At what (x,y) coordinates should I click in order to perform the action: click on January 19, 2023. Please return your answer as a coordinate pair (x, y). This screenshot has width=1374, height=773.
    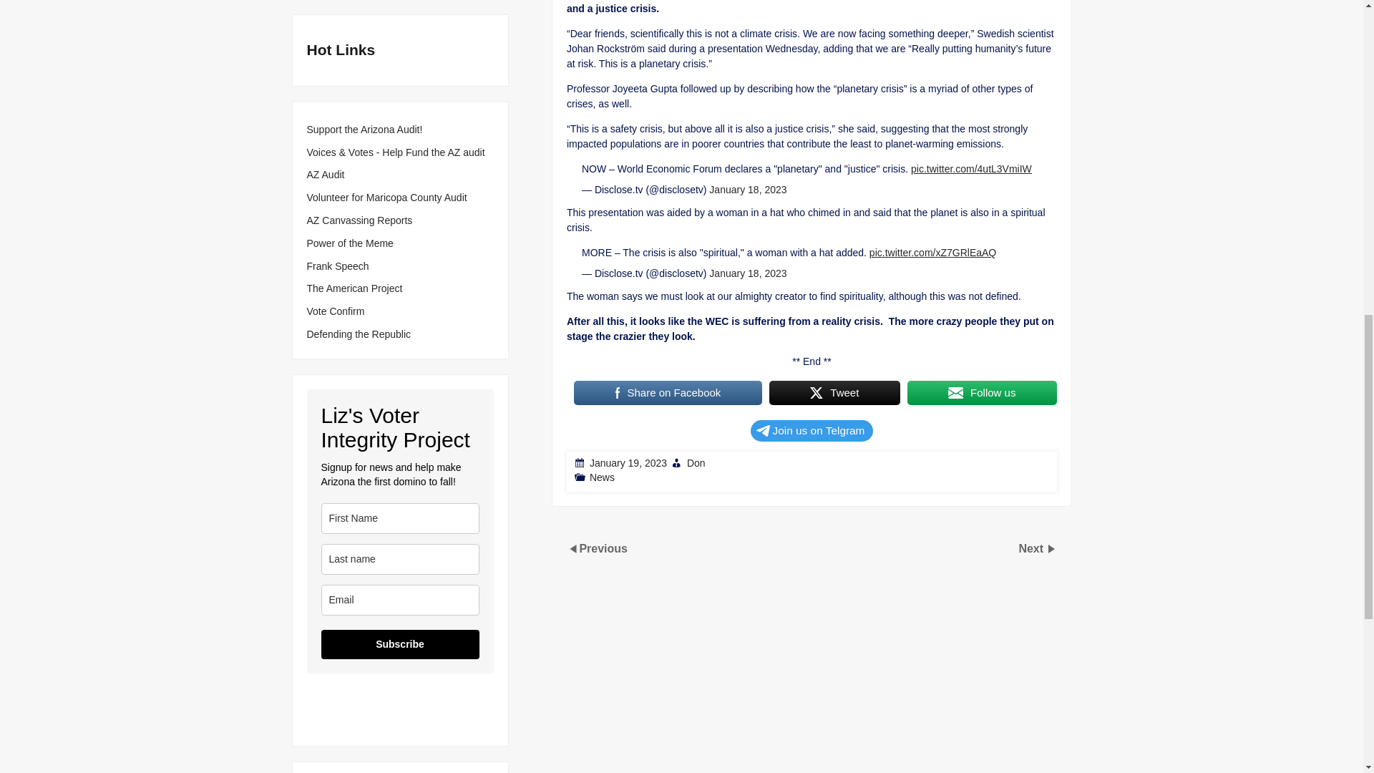
    Looking at the image, I should click on (628, 462).